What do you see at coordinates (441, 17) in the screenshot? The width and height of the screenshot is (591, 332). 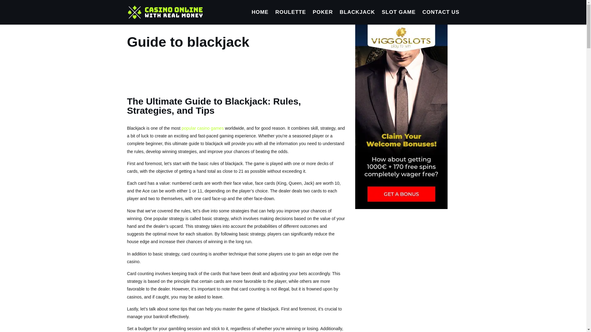 I see `CONTACT US` at bounding box center [441, 17].